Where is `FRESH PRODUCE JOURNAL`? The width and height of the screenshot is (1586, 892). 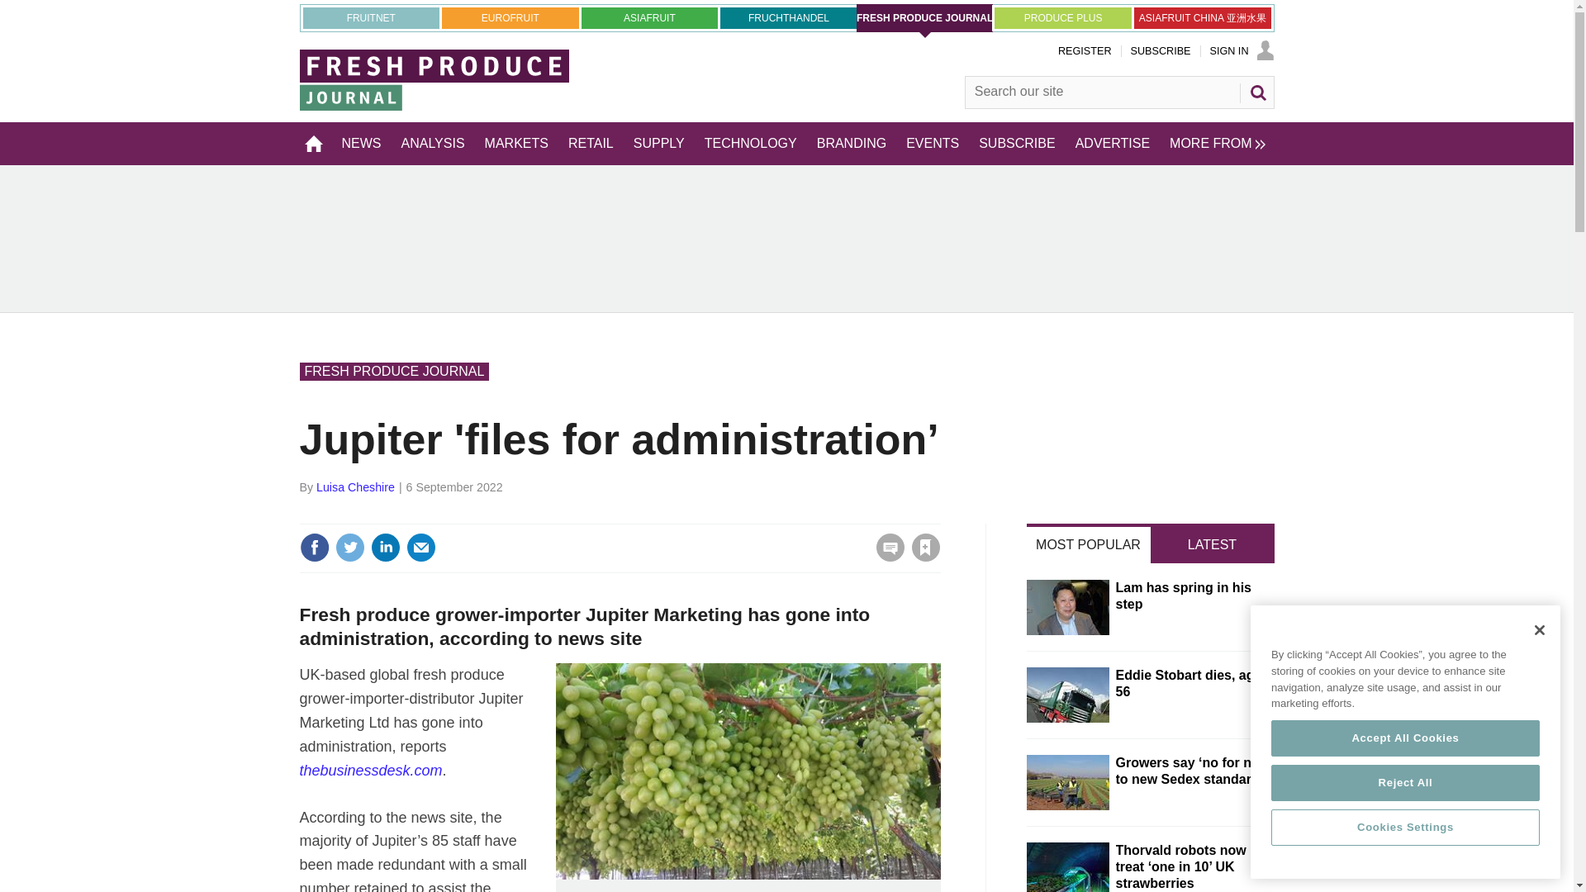 FRESH PRODUCE JOURNAL is located at coordinates (925, 18).